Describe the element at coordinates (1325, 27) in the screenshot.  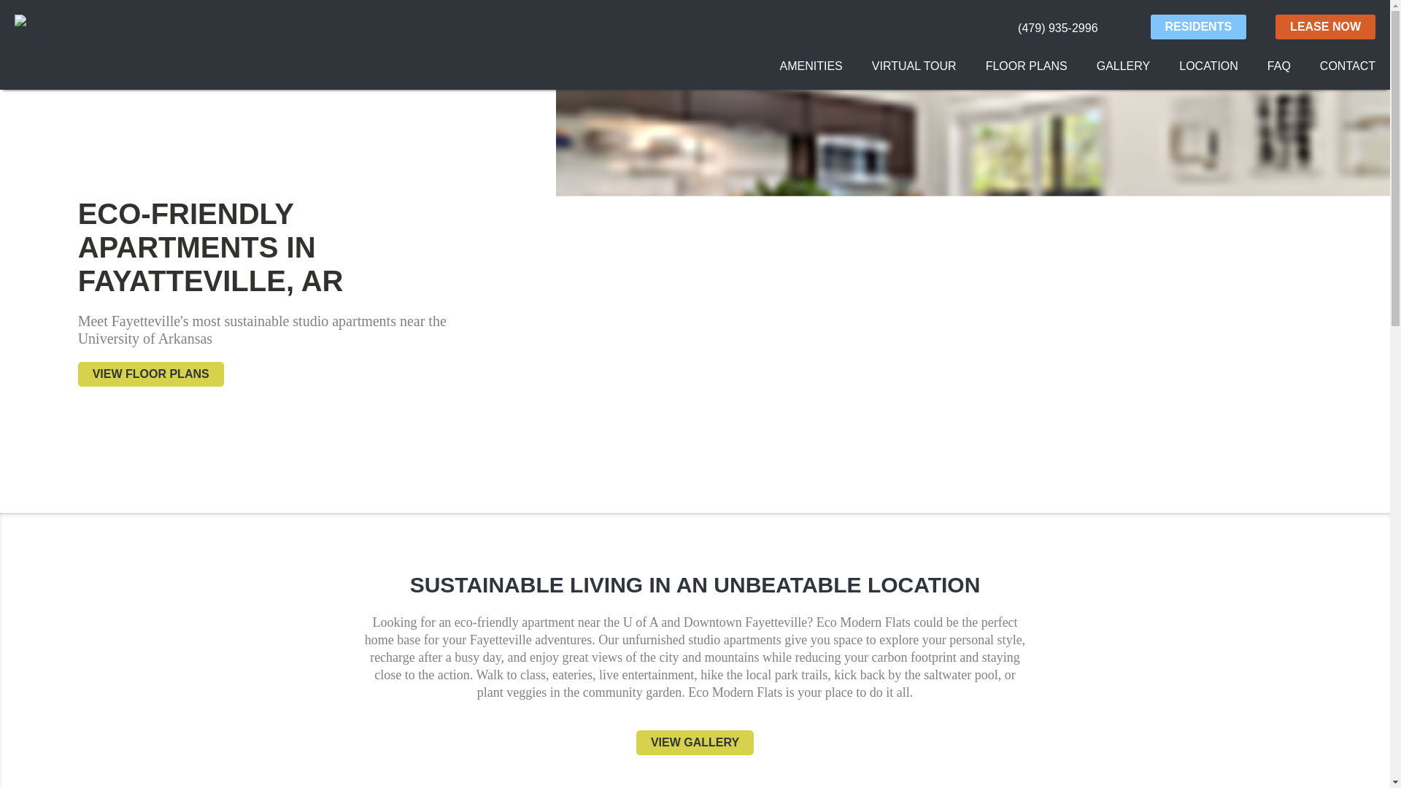
I see `LEASE NOW` at that location.